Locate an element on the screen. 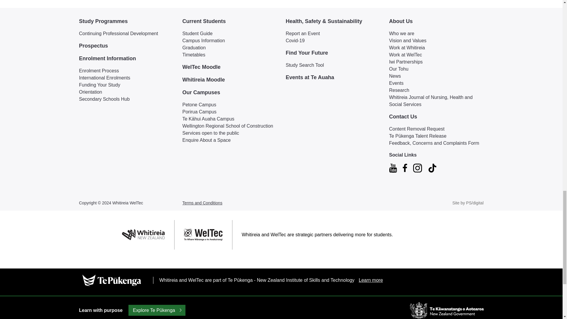 This screenshot has height=319, width=567. Study Programmes is located at coordinates (126, 21).